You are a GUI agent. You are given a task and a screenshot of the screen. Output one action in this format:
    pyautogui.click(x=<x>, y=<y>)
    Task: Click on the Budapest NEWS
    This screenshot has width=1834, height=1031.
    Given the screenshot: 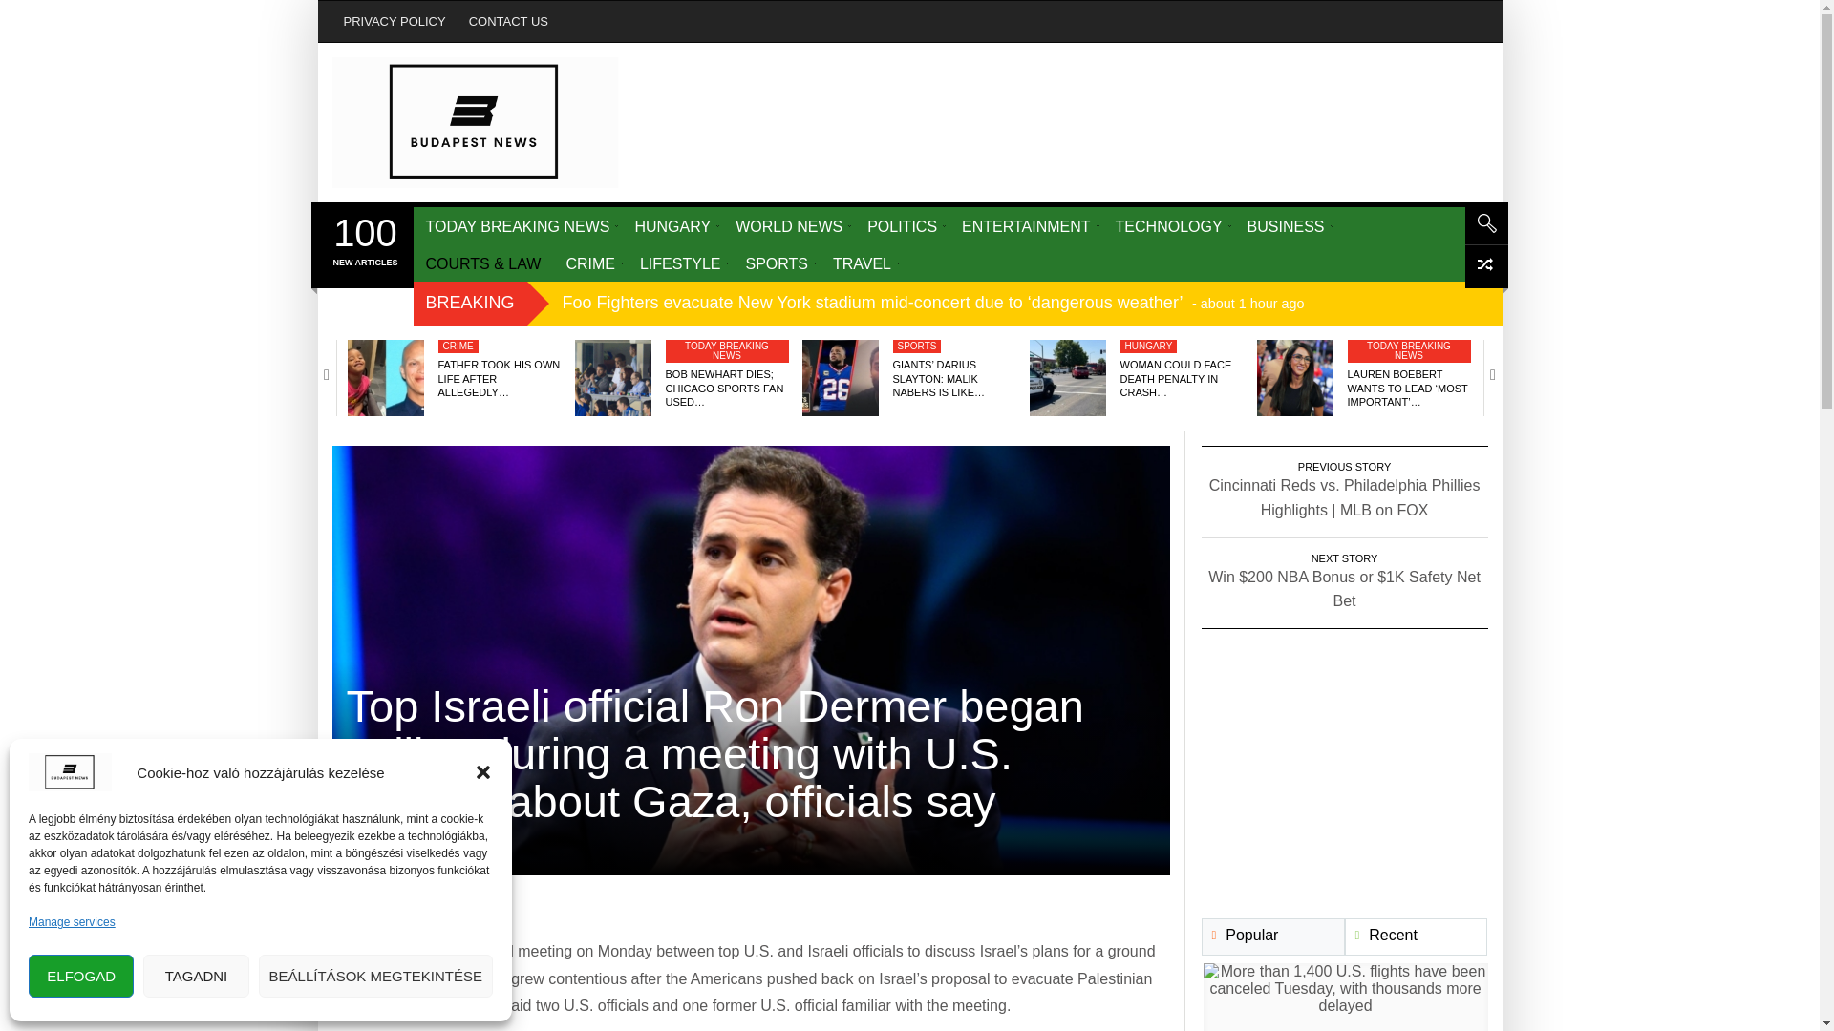 What is the action you would take?
    pyautogui.click(x=476, y=122)
    